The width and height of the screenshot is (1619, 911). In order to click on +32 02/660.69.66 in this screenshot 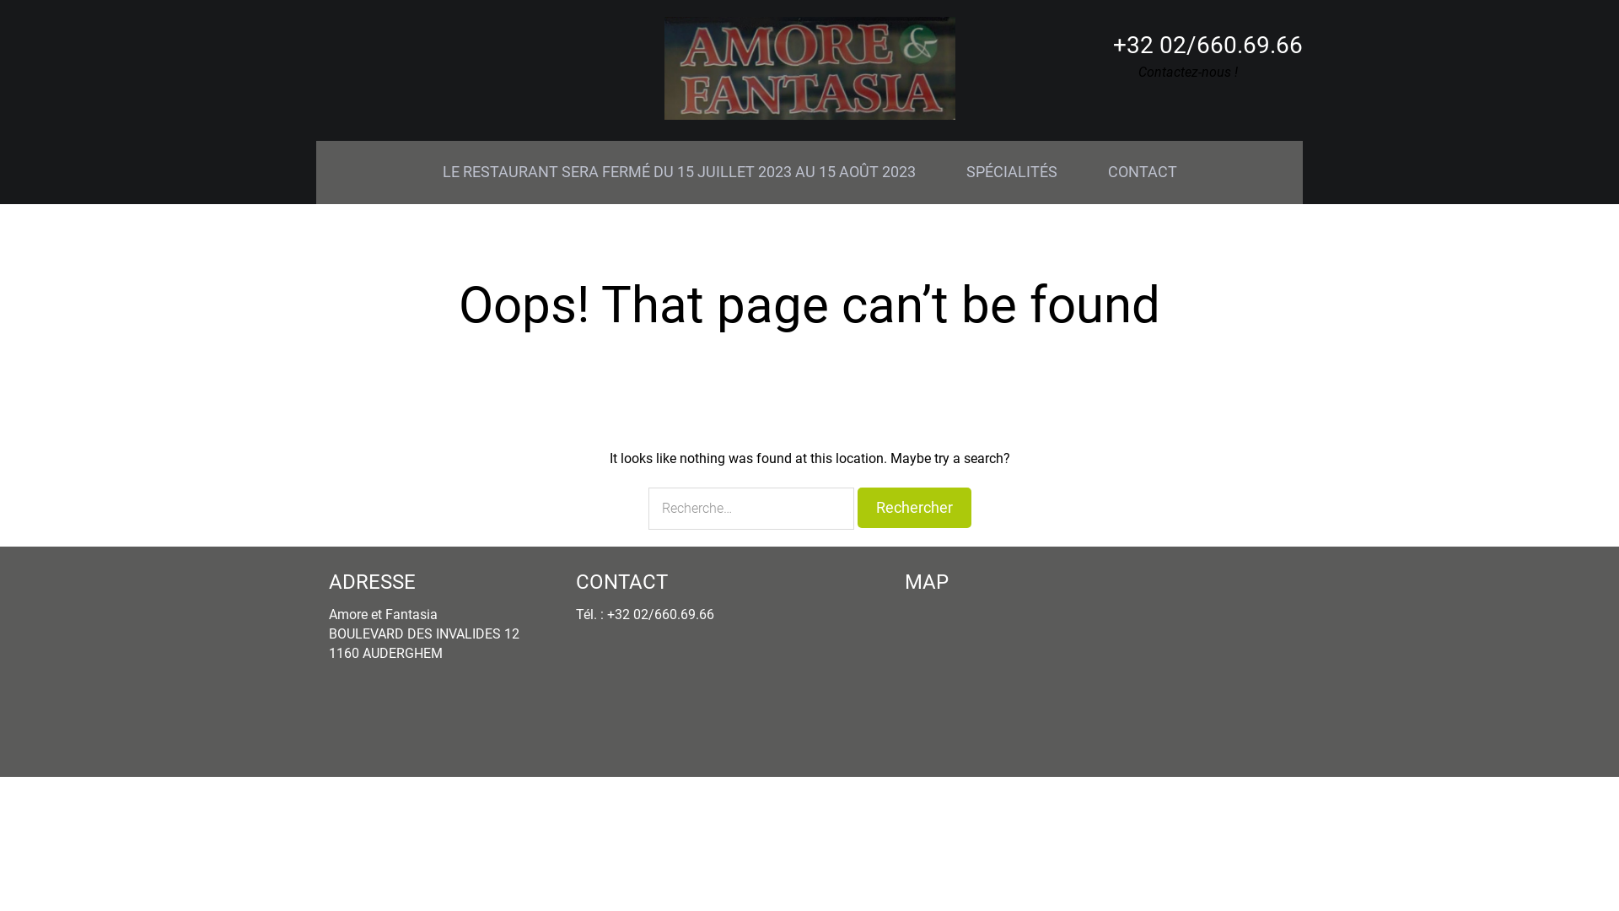, I will do `click(1208, 46)`.